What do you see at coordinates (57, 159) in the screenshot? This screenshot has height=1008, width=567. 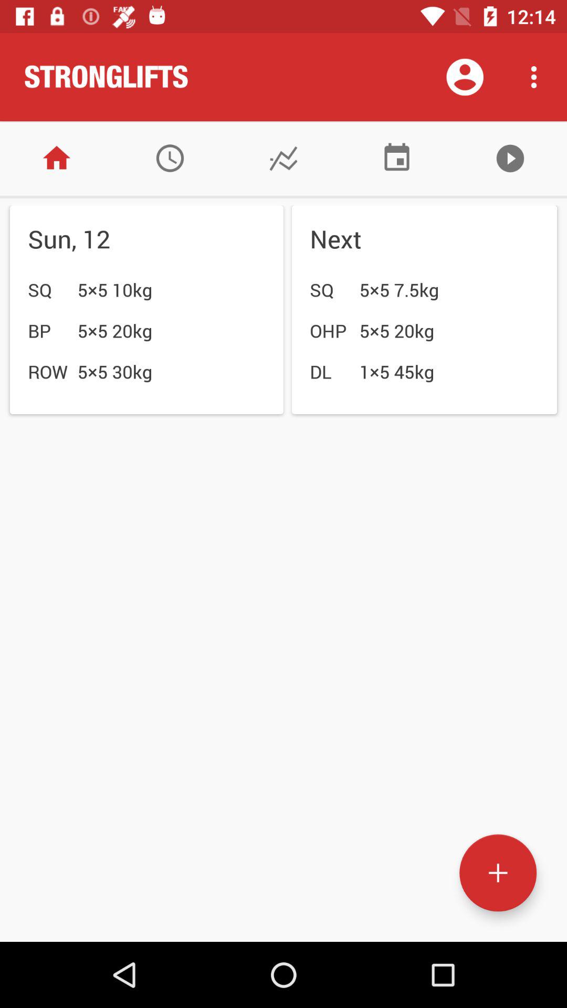 I see `go home` at bounding box center [57, 159].